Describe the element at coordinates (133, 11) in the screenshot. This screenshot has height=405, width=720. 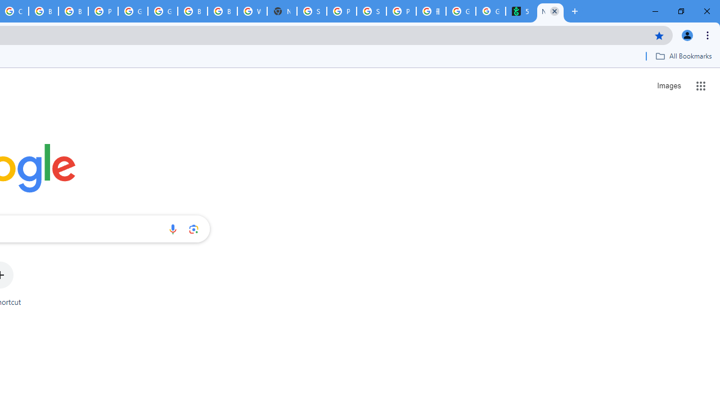
I see `Google Cloud Platform` at that location.